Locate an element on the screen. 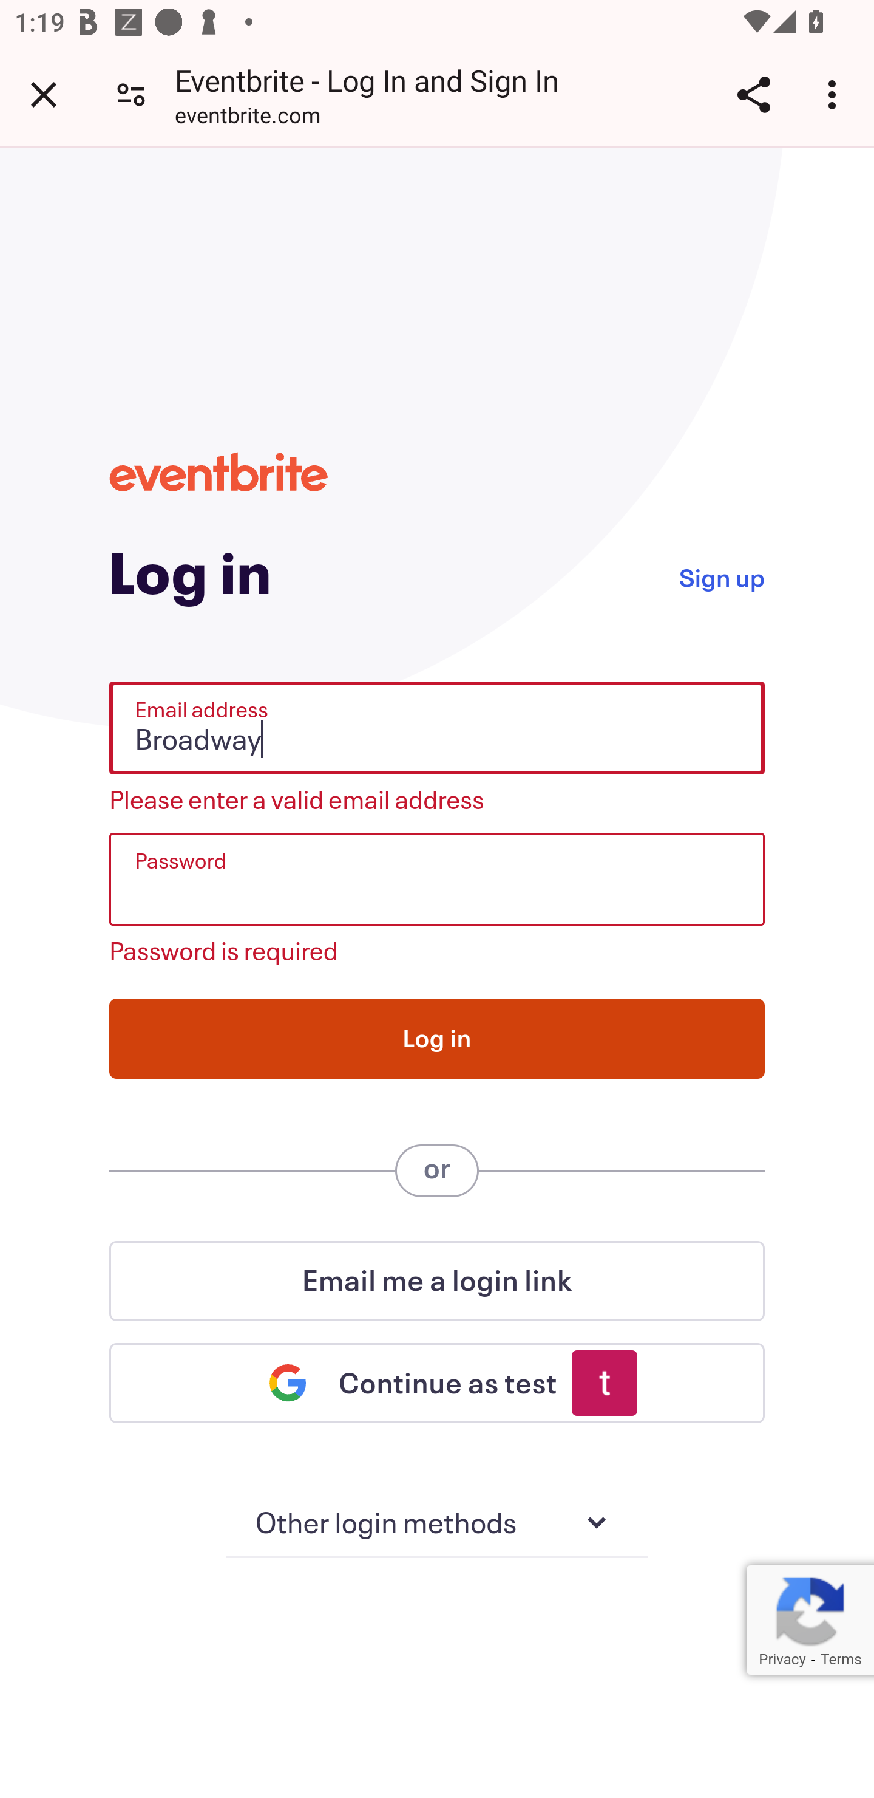 The height and width of the screenshot is (1798, 874). Other login methods Toggle Content is located at coordinates (437, 1523).